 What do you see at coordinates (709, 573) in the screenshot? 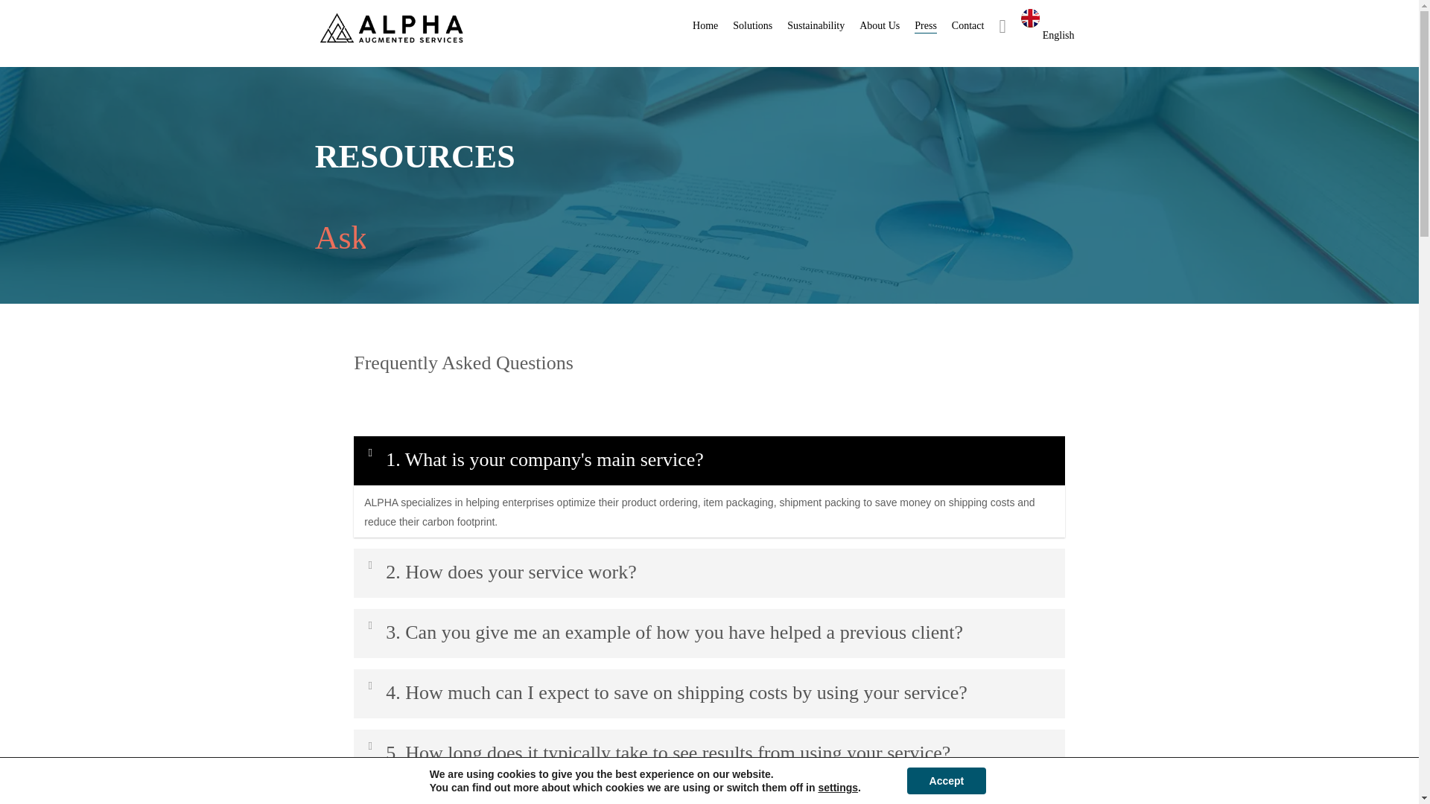
I see `2. How does your service work?` at bounding box center [709, 573].